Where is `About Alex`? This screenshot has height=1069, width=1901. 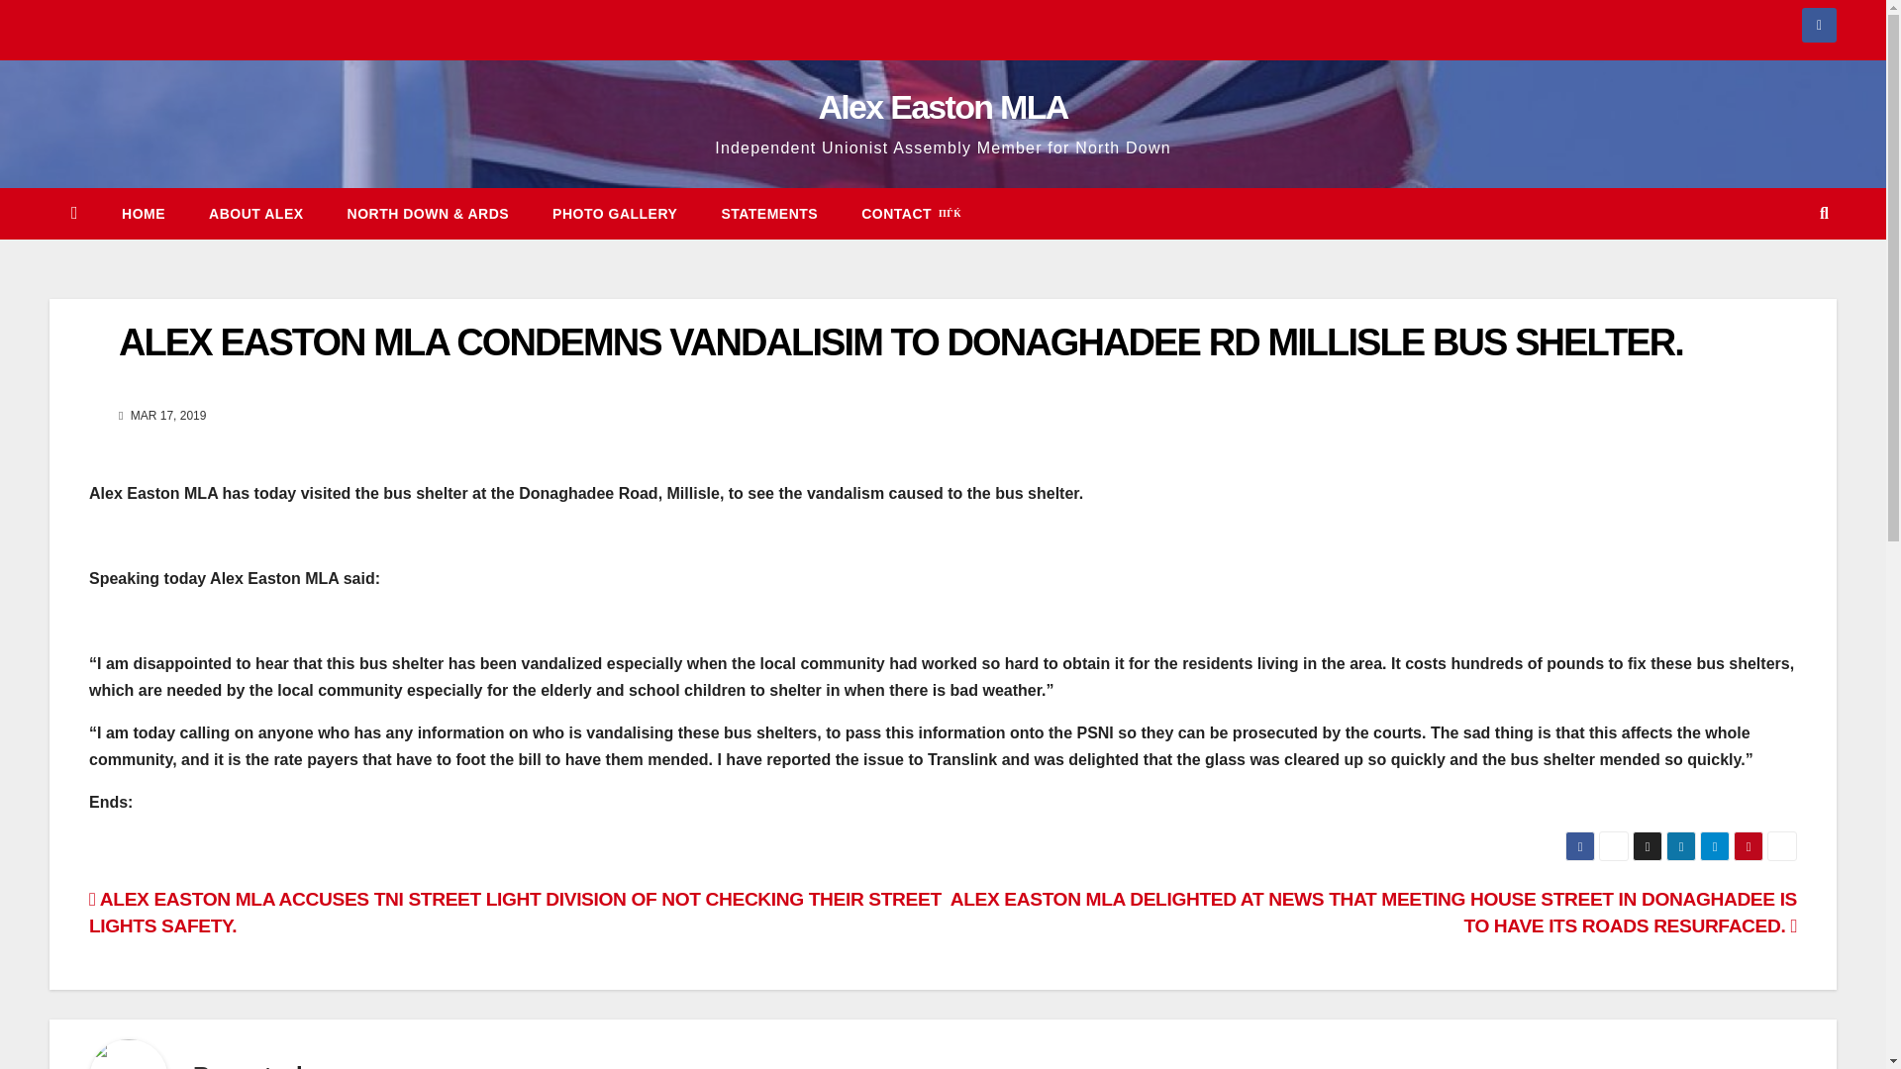
About Alex is located at coordinates (255, 214).